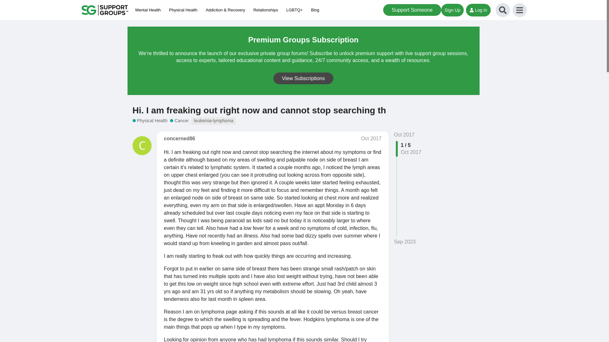 The width and height of the screenshot is (609, 342). Describe the element at coordinates (412, 9) in the screenshot. I see `Support Someone` at that location.